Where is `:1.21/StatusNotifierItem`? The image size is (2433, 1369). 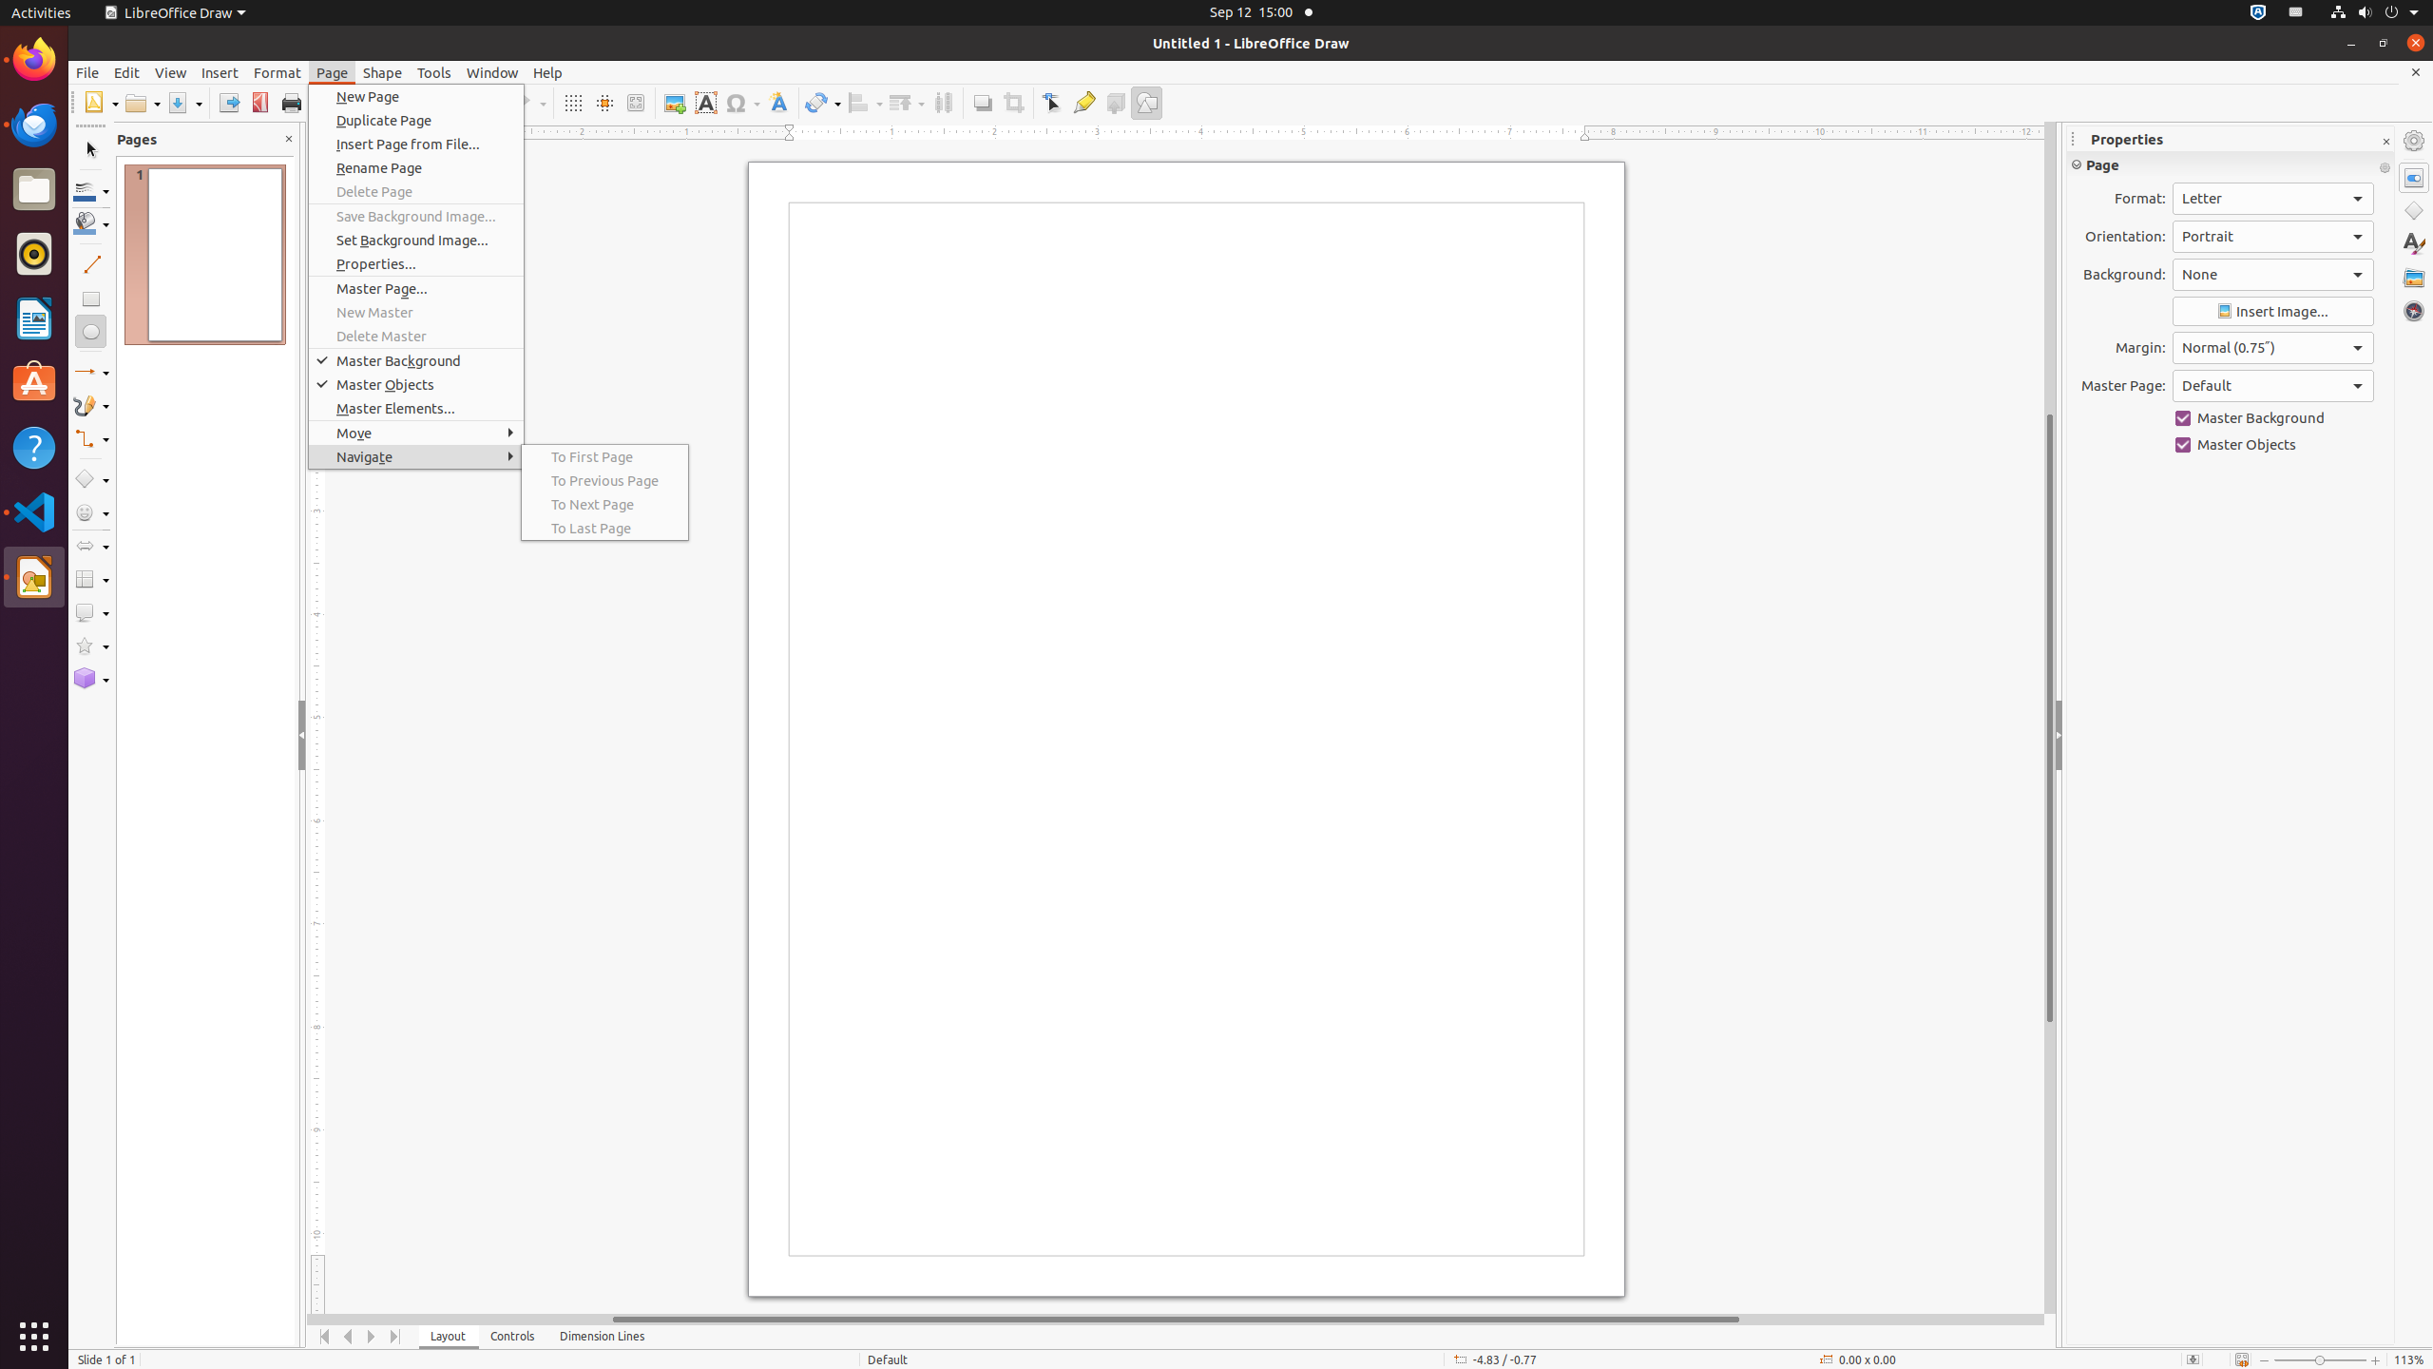 :1.21/StatusNotifierItem is located at coordinates (2296, 13).